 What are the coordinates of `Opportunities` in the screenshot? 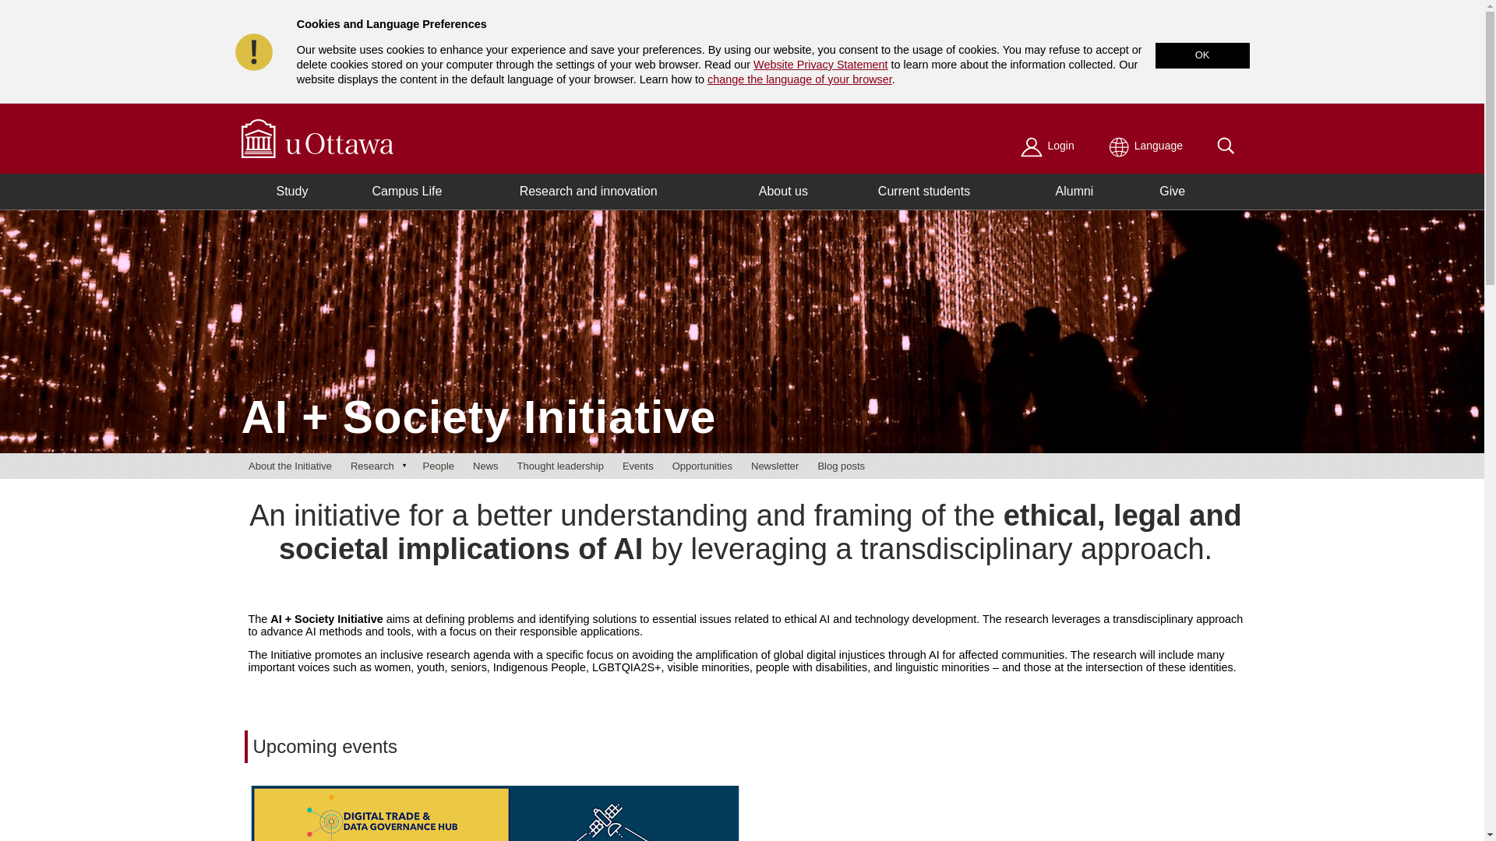 It's located at (703, 466).